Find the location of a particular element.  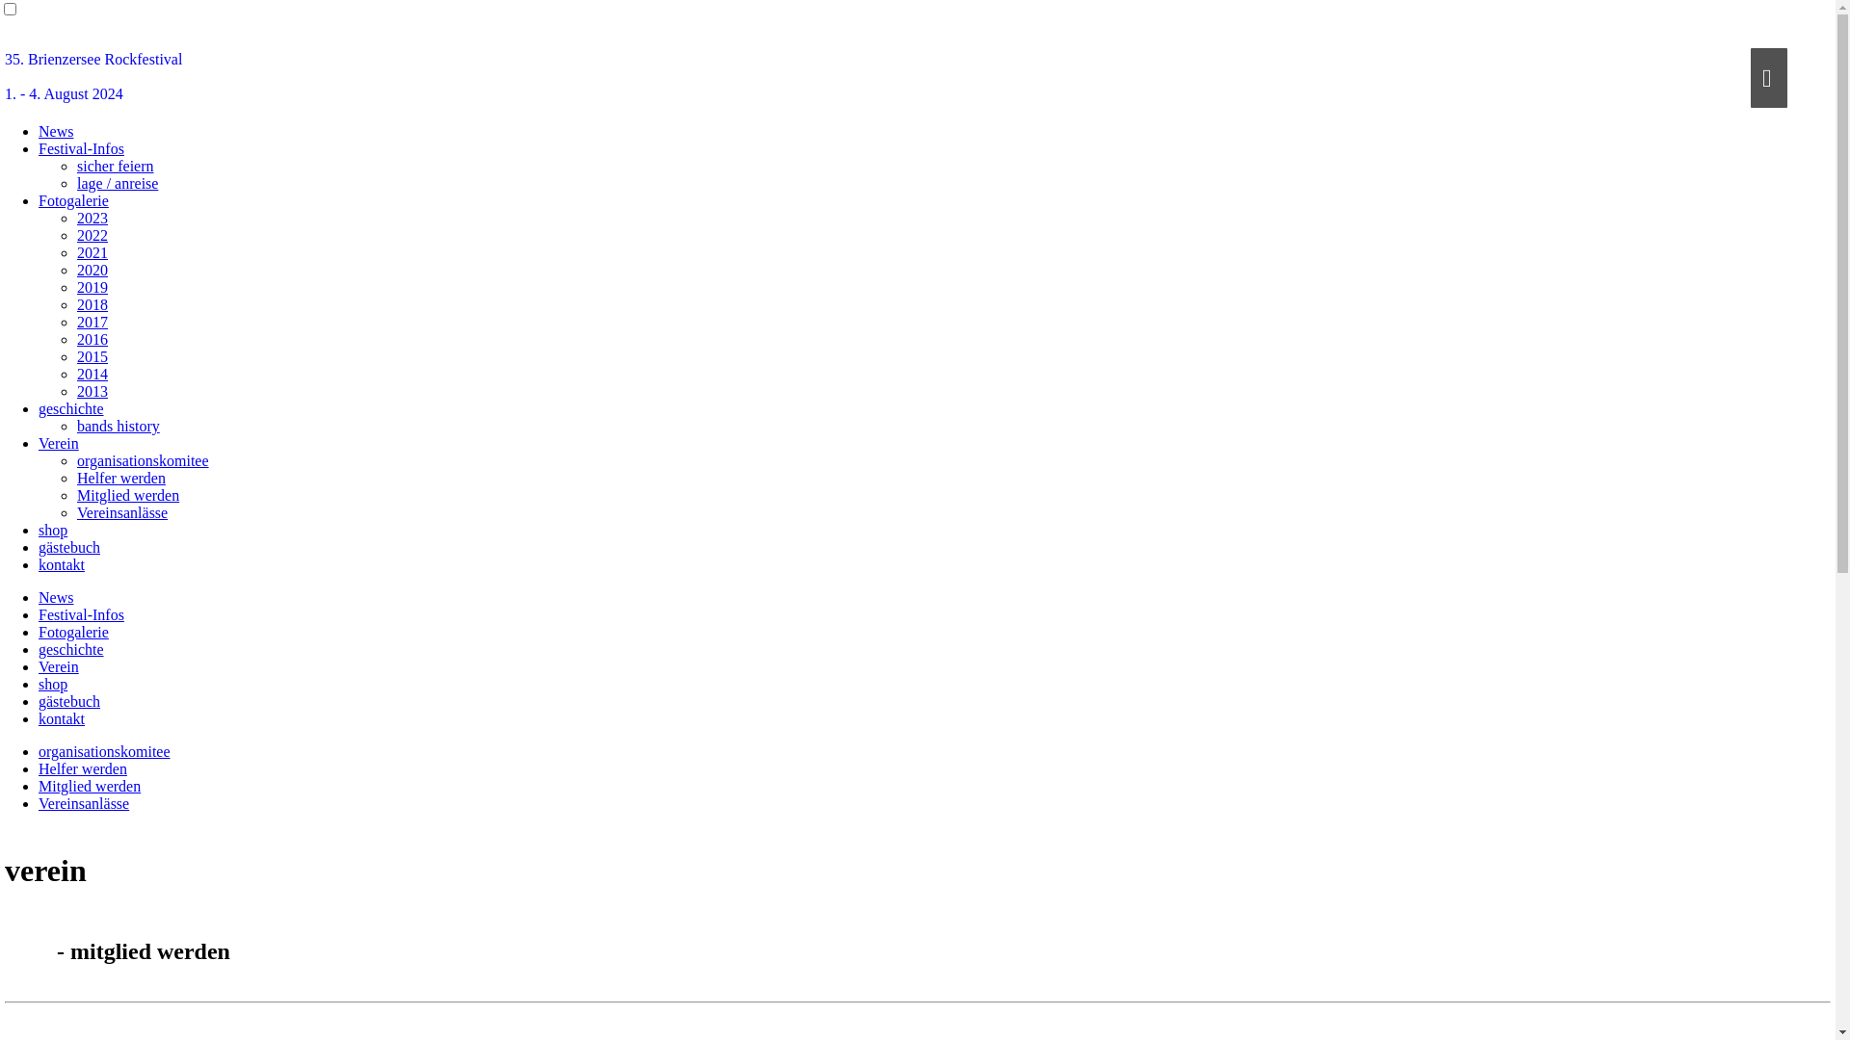

Verein is located at coordinates (59, 443).